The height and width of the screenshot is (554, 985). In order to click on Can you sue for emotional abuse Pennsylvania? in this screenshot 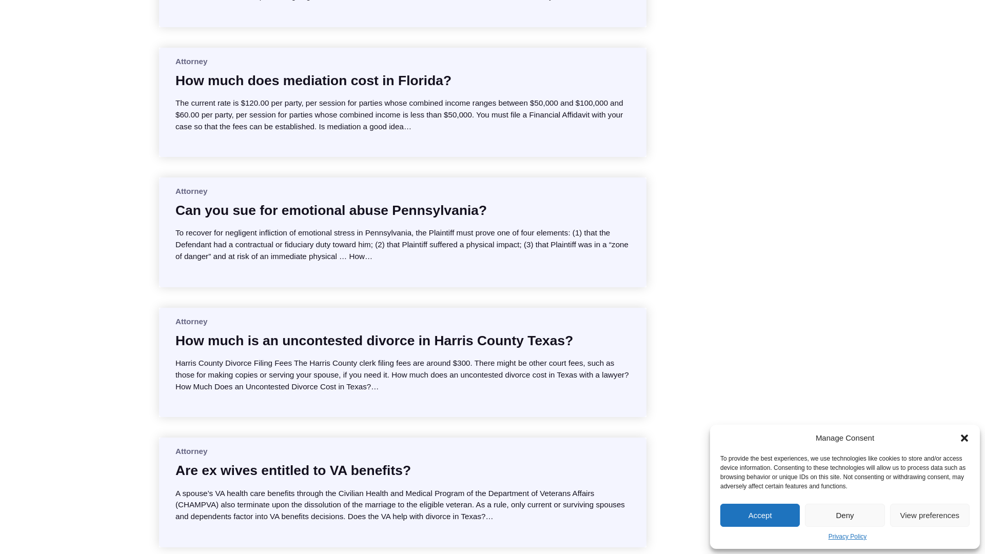, I will do `click(330, 210)`.